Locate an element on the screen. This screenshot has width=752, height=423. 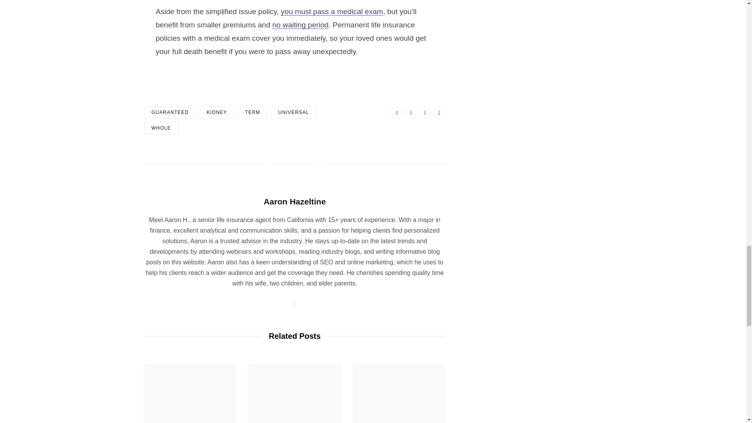
Pinterest is located at coordinates (439, 112).